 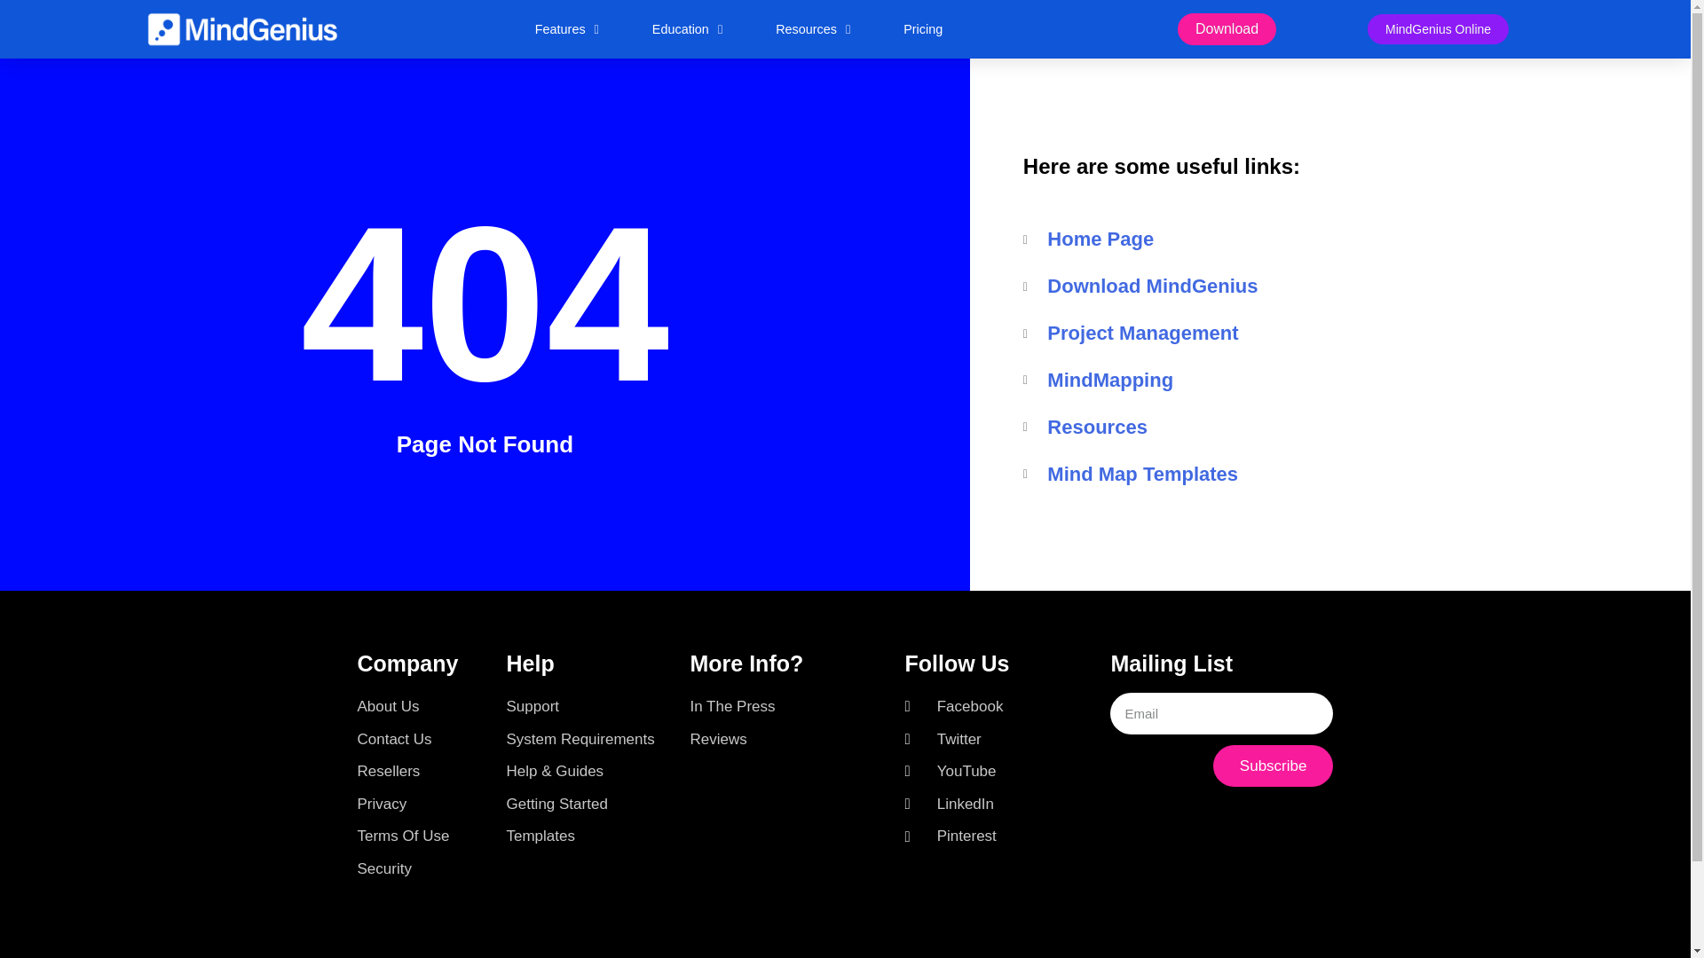 I want to click on Features, so click(x=566, y=28).